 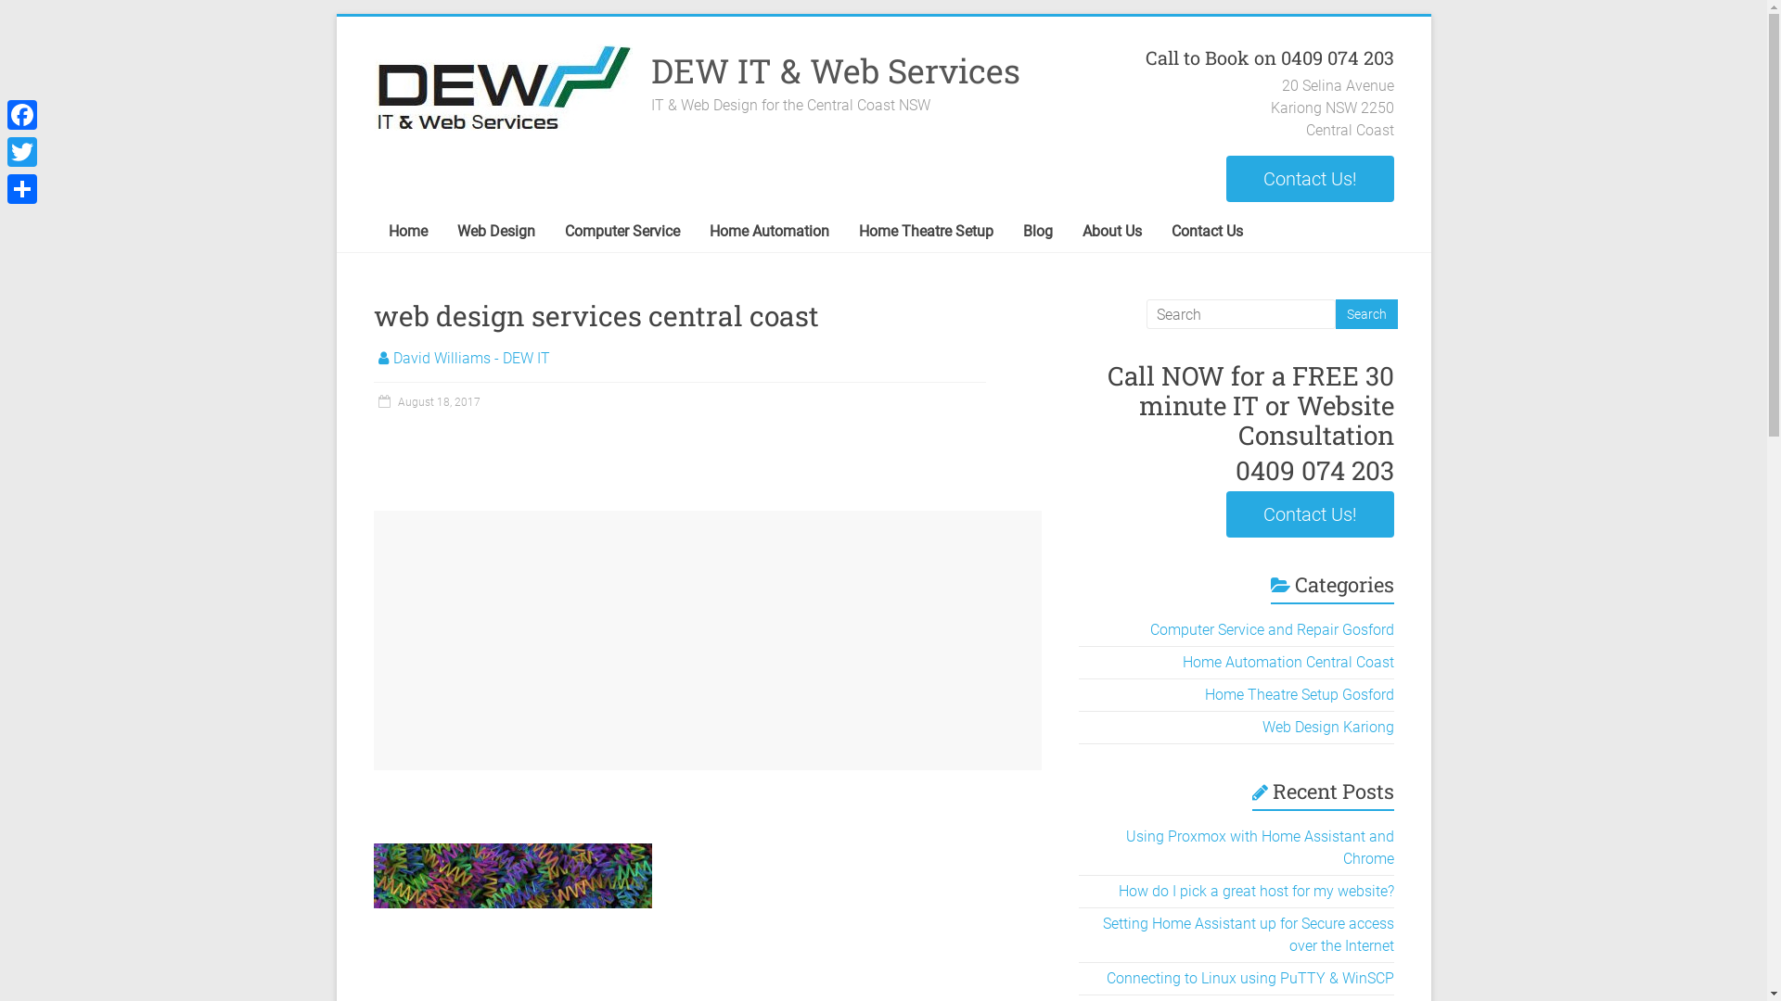 I want to click on Web Design Kariong, so click(x=1327, y=727).